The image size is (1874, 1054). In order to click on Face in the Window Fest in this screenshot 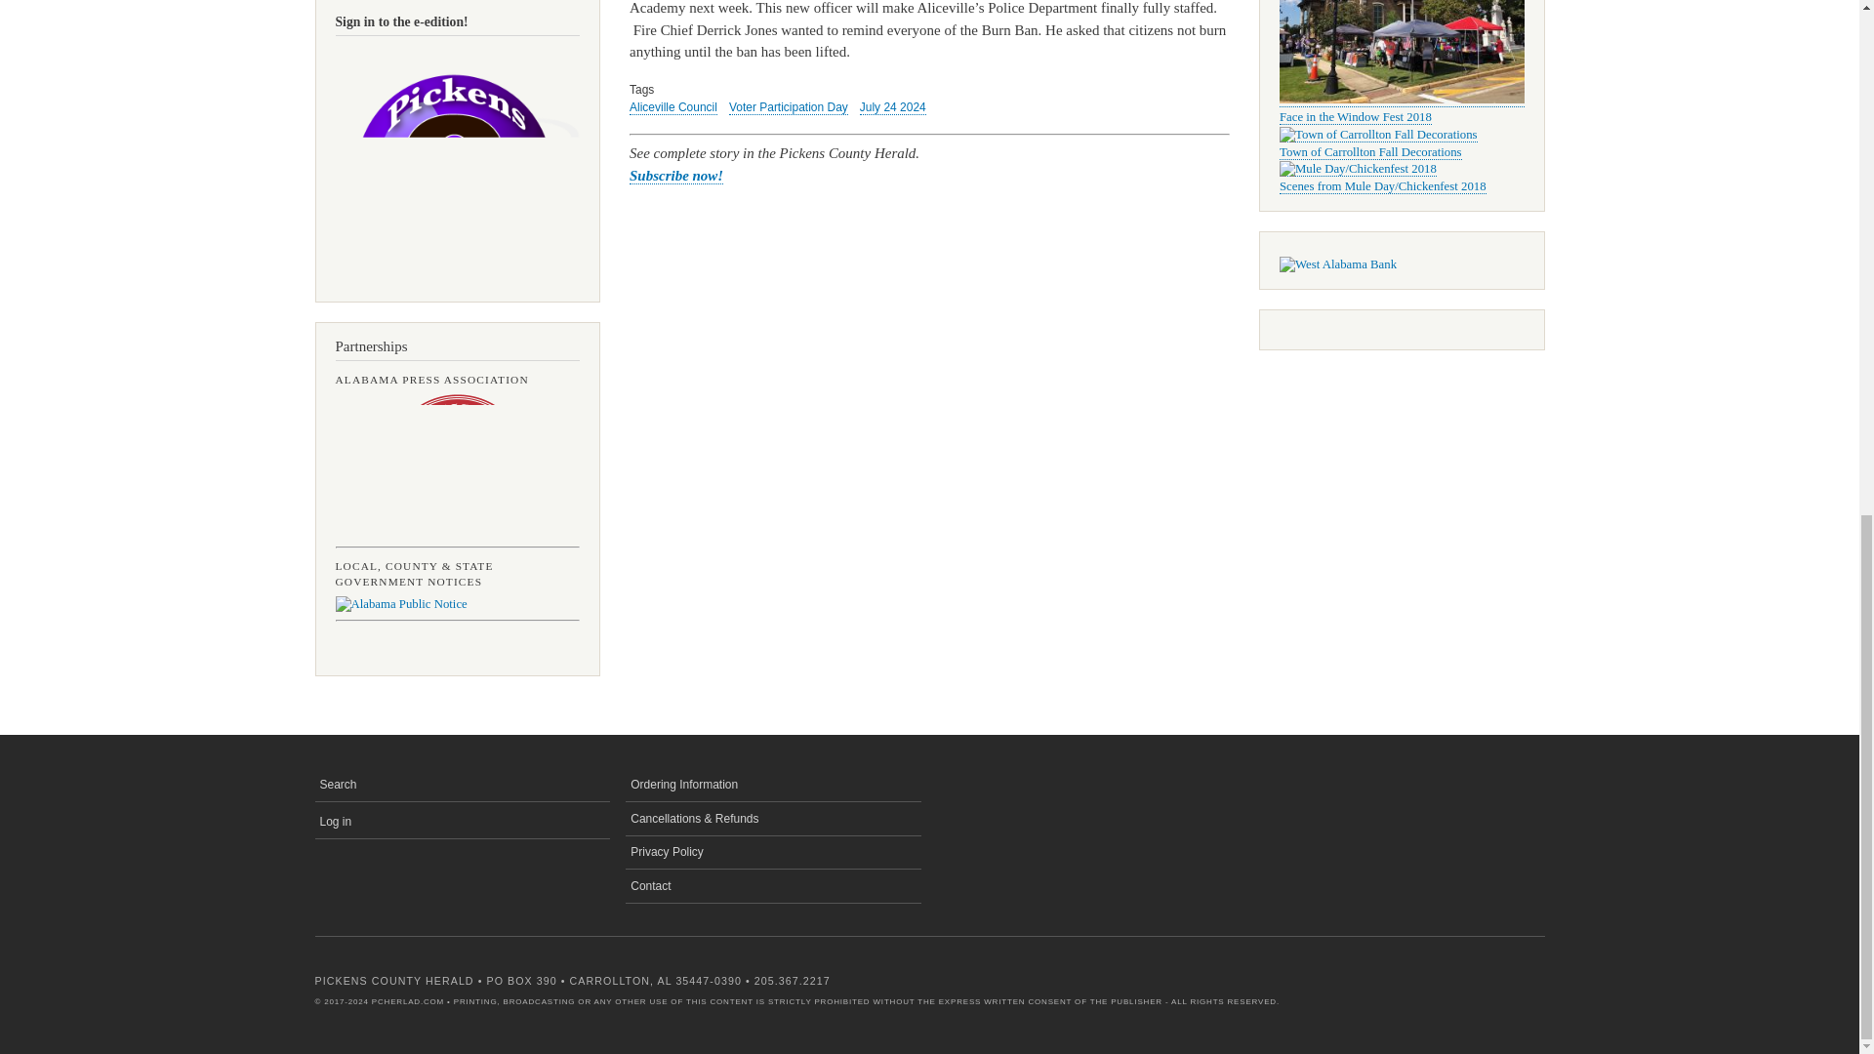, I will do `click(1402, 100)`.